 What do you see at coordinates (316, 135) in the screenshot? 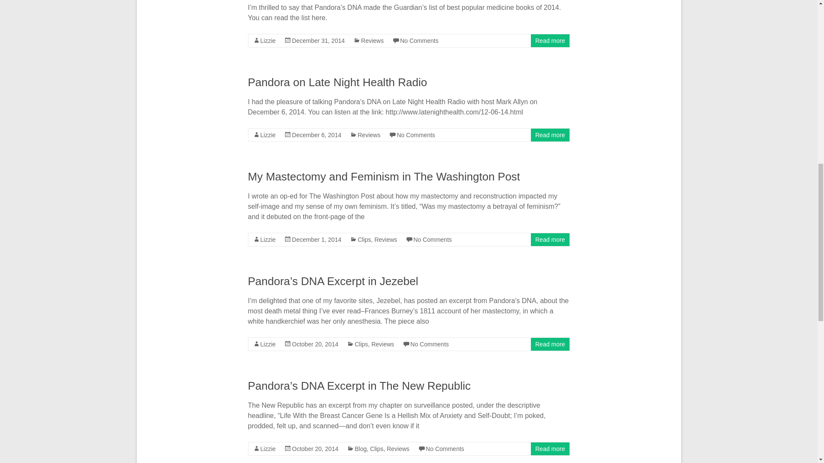
I see `8:32 pm` at bounding box center [316, 135].